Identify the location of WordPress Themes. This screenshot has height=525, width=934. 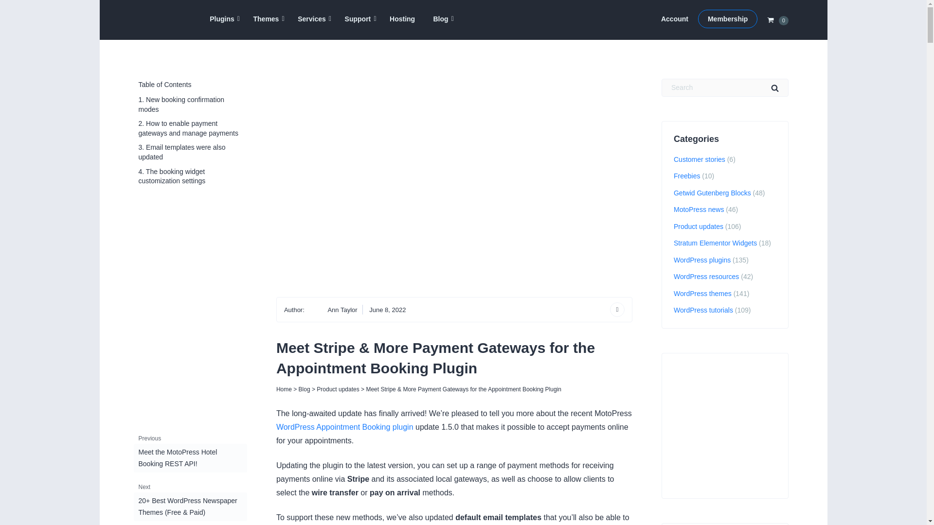
(266, 19).